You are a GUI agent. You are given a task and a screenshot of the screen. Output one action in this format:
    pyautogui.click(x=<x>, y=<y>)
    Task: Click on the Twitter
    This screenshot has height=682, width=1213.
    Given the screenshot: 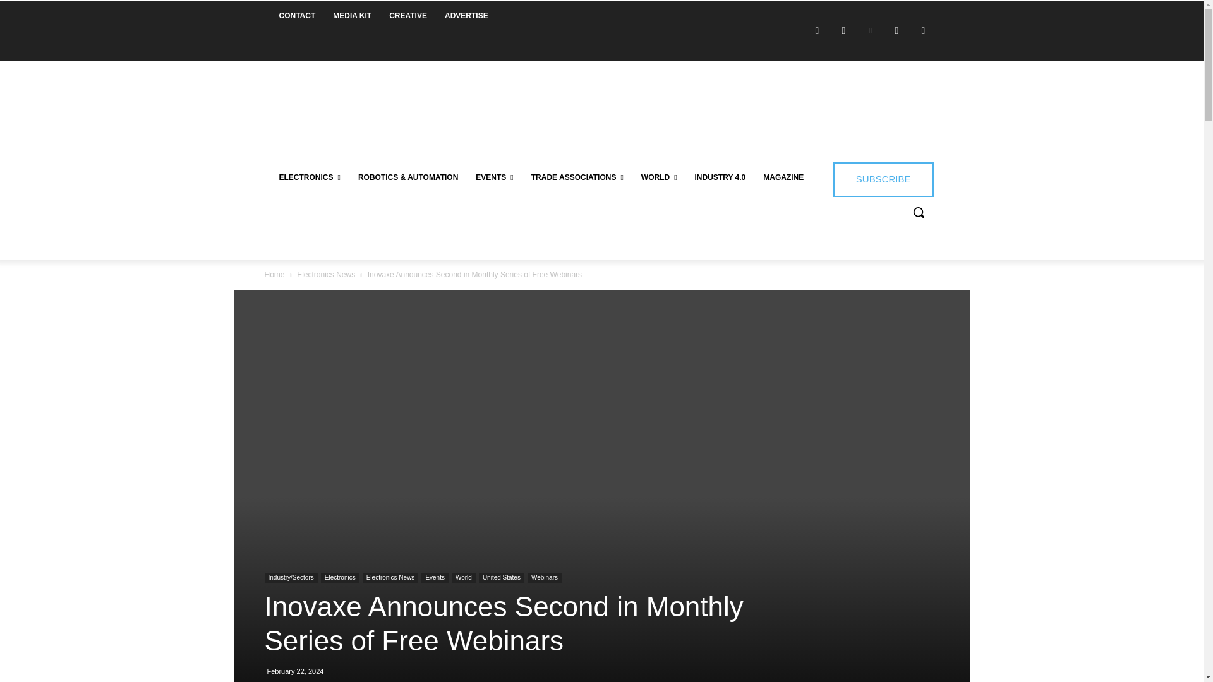 What is the action you would take?
    pyautogui.click(x=897, y=30)
    